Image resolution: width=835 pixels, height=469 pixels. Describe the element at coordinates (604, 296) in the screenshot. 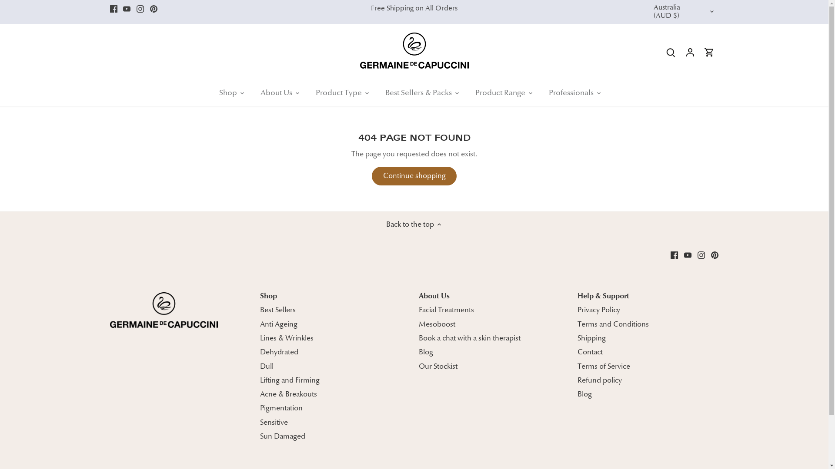

I see `Help & Support` at that location.